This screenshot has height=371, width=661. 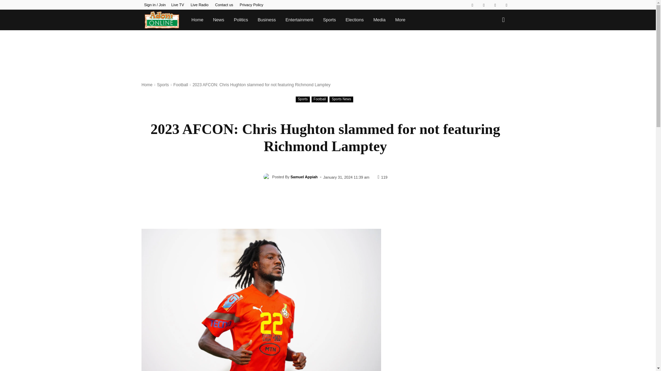 I want to click on Linkedin, so click(x=484, y=5).